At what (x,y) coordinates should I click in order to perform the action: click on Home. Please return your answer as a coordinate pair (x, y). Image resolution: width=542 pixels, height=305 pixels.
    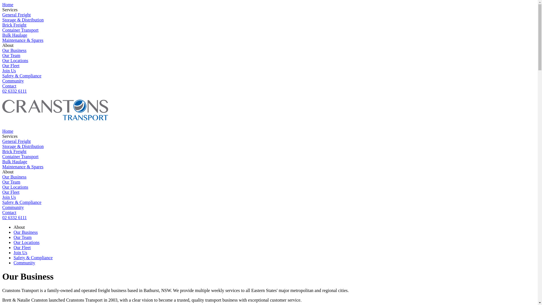
    Looking at the image, I should click on (8, 5).